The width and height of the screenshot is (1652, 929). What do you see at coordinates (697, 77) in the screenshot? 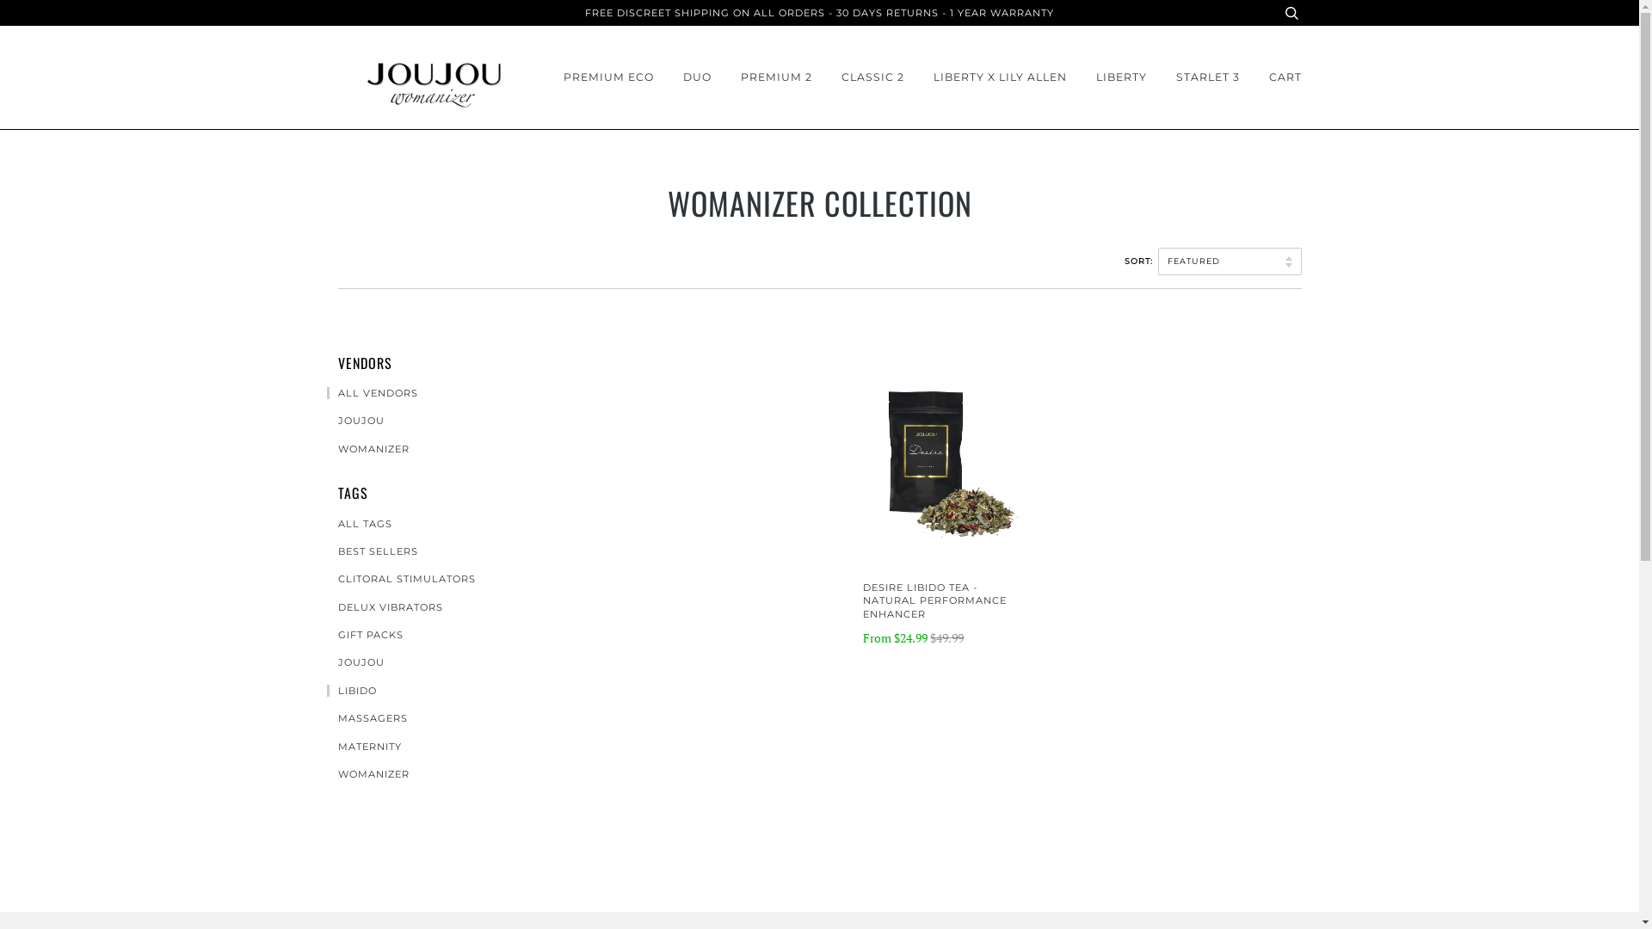
I see `DUO` at bounding box center [697, 77].